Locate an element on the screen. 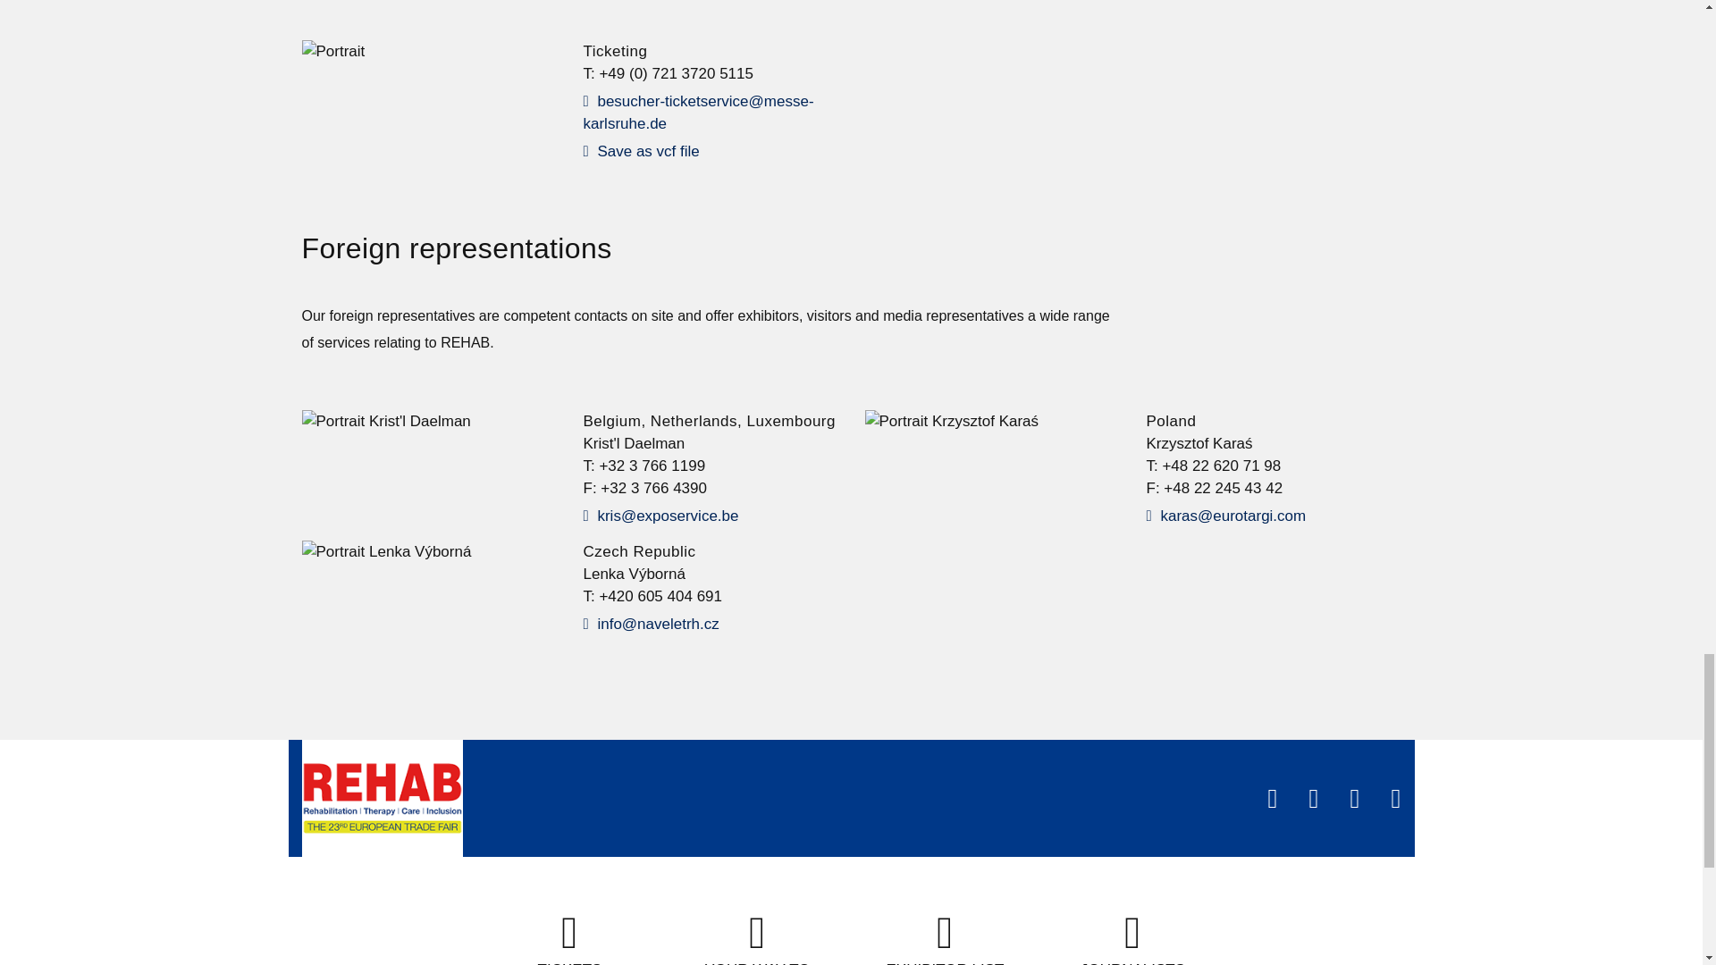 This screenshot has width=1716, height=965. Tickets is located at coordinates (569, 938).